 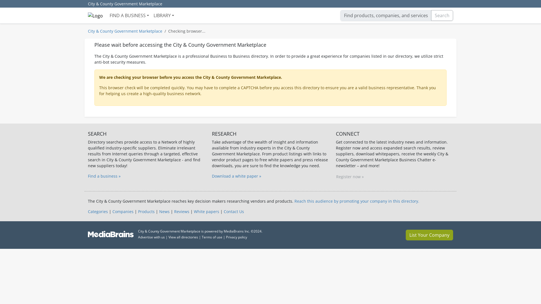 What do you see at coordinates (234, 211) in the screenshot?
I see `Contact Us` at bounding box center [234, 211].